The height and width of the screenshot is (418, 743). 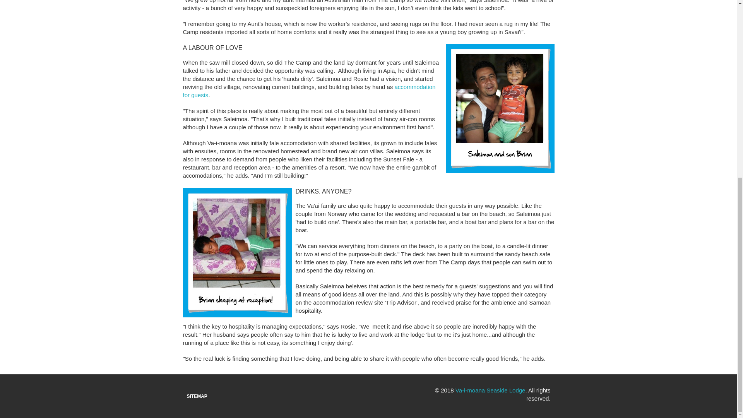 What do you see at coordinates (309, 91) in the screenshot?
I see `accommodation for guests` at bounding box center [309, 91].